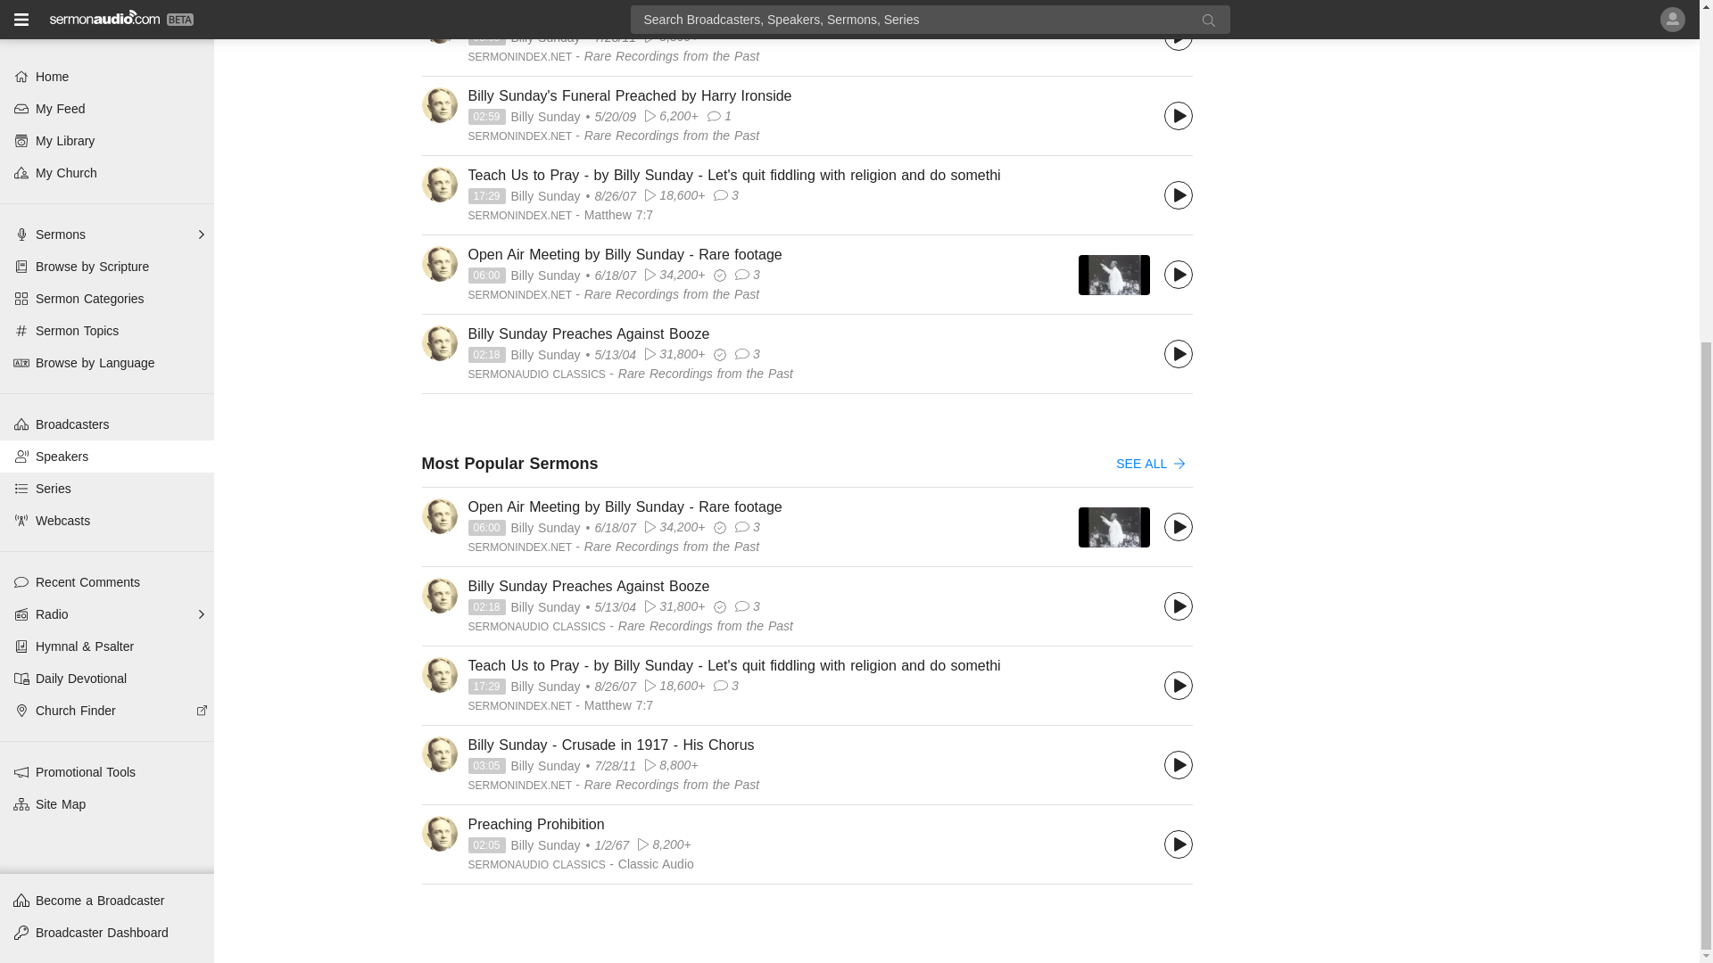  Describe the element at coordinates (486, 118) in the screenshot. I see `Duration` at that location.